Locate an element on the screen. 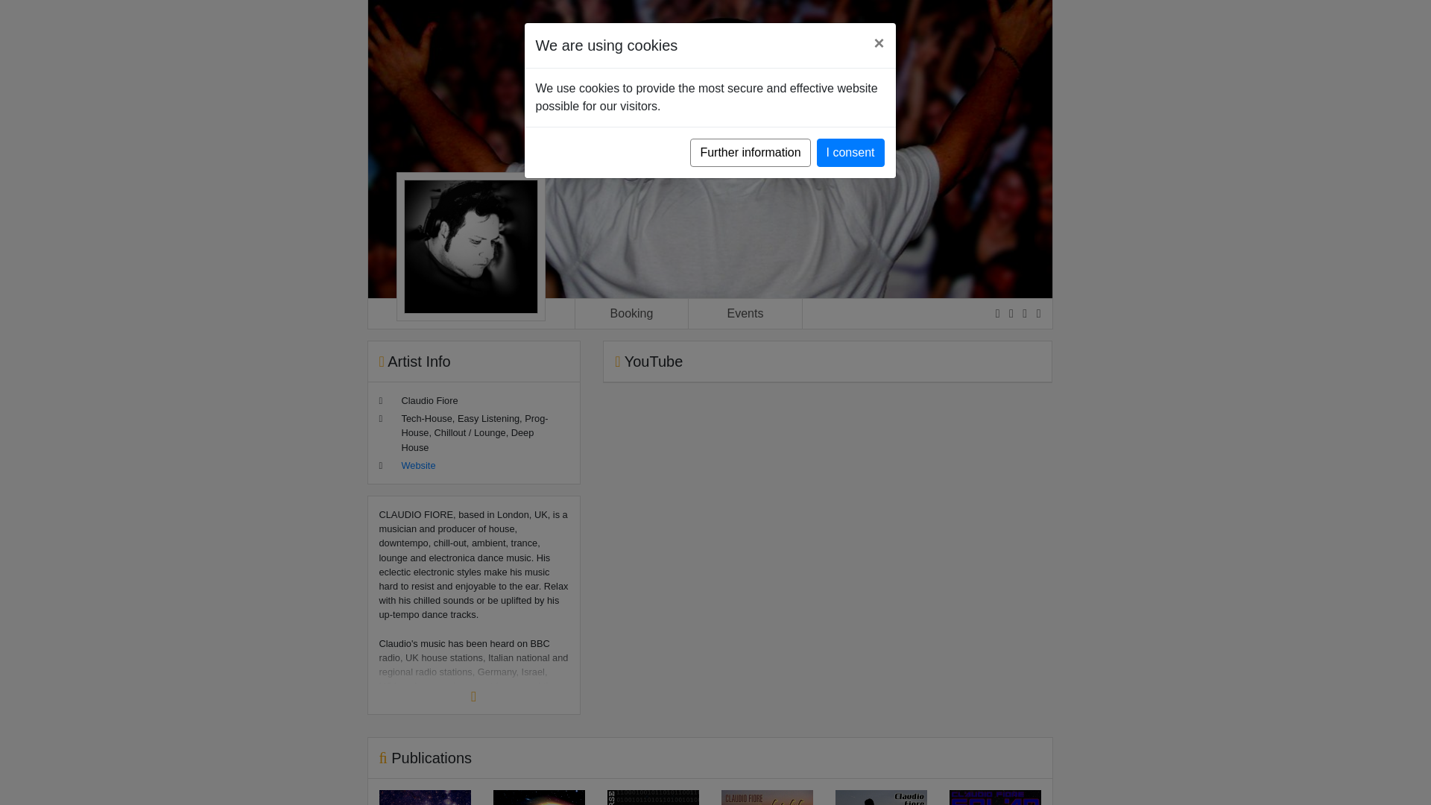 This screenshot has height=805, width=1431. Website is located at coordinates (417, 465).